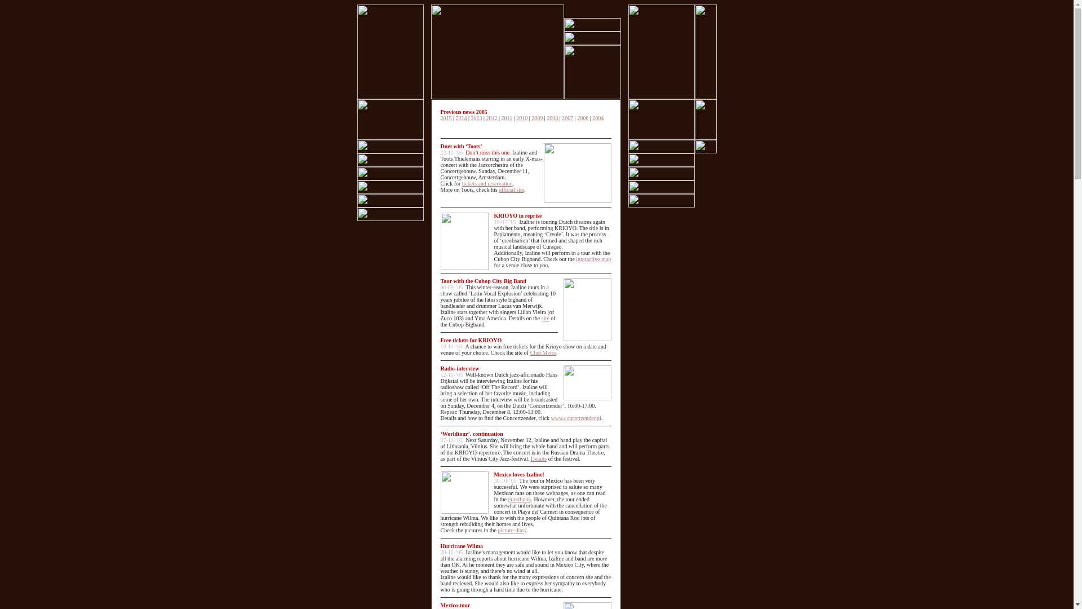  Describe the element at coordinates (575, 418) in the screenshot. I see `www.concertzender.nl` at that location.